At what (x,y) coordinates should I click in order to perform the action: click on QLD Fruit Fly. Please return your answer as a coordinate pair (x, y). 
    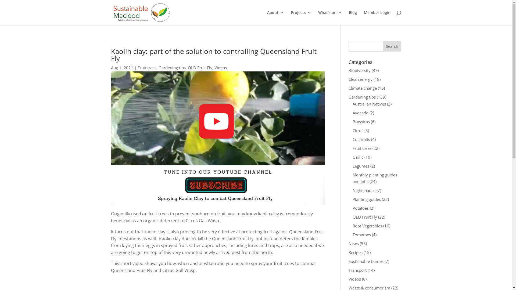
    Looking at the image, I should click on (200, 68).